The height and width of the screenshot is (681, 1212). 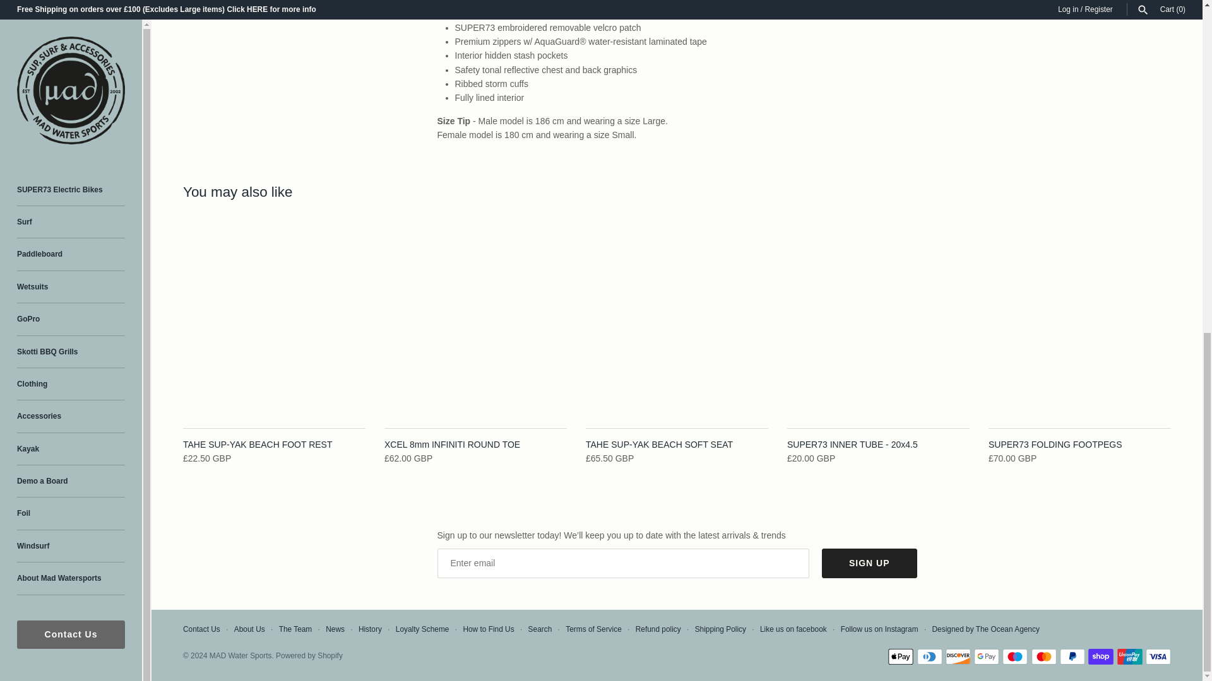 I want to click on XCEL 8mm INFINITI ROUND TOE, so click(x=475, y=323).